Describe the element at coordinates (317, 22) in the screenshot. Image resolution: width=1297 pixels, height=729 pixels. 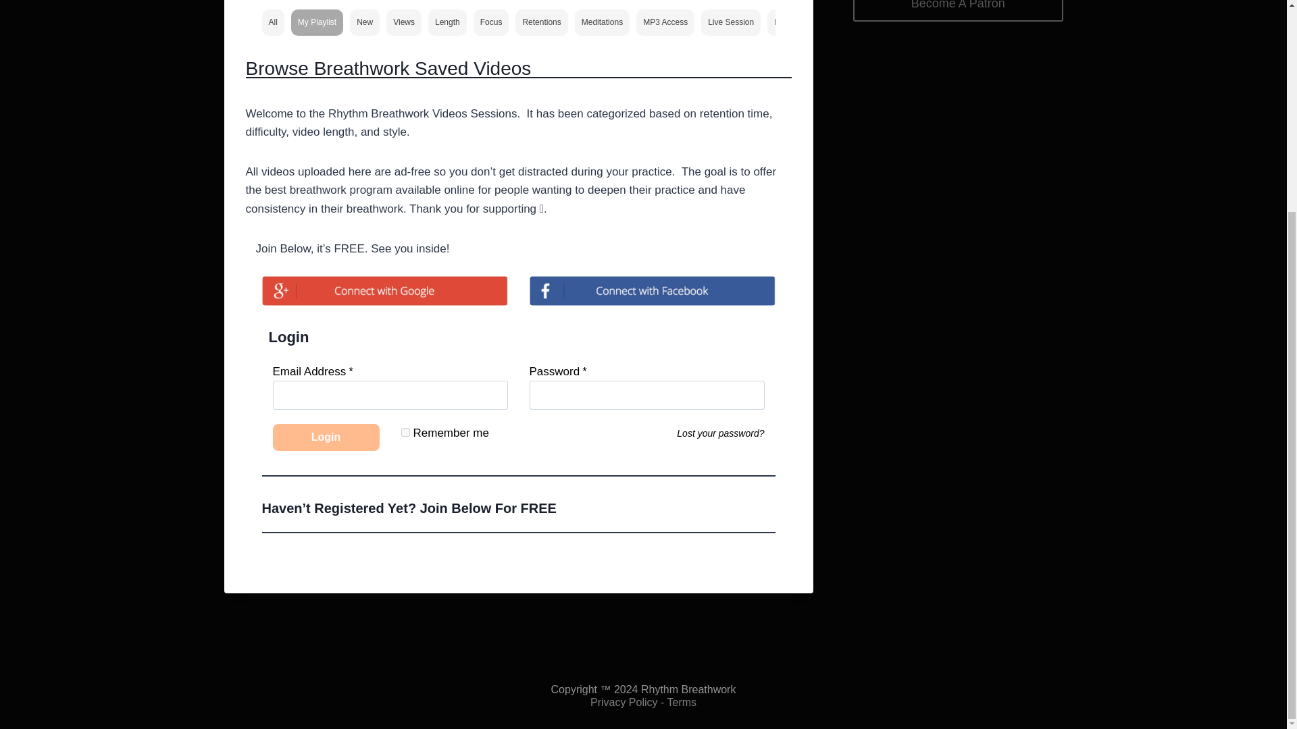
I see `My Playlist` at that location.